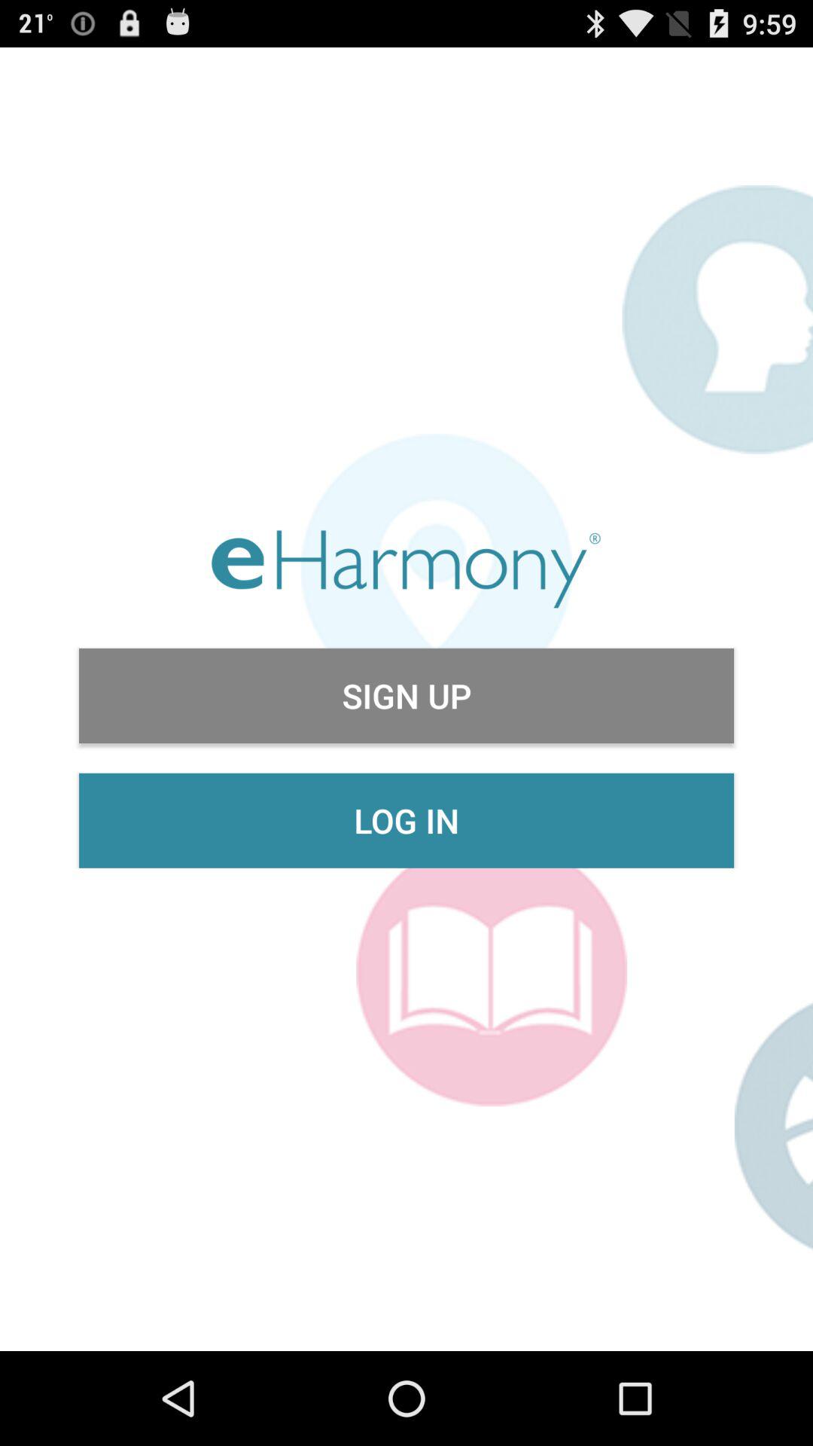 The height and width of the screenshot is (1446, 813). Describe the element at coordinates (406, 820) in the screenshot. I see `launch the log in icon` at that location.